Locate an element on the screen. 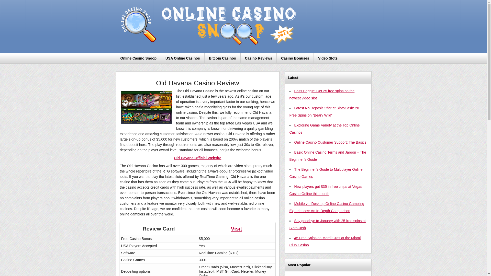 This screenshot has height=276, width=491. Online Casino Customer Support: The Basics is located at coordinates (330, 142).